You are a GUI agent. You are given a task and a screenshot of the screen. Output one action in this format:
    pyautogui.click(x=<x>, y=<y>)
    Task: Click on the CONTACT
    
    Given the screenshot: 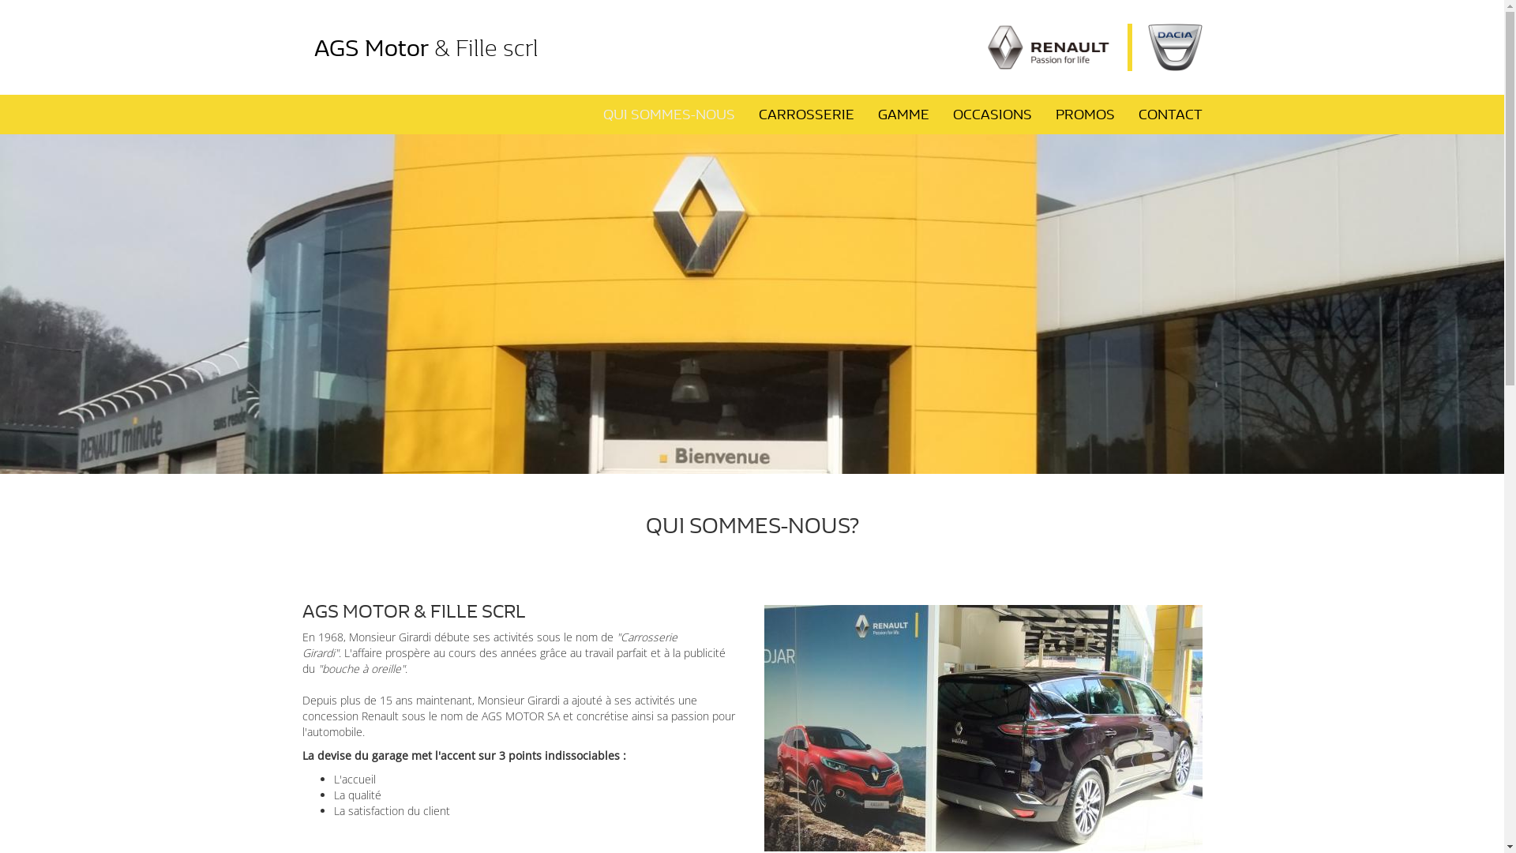 What is the action you would take?
    pyautogui.click(x=1170, y=115)
    